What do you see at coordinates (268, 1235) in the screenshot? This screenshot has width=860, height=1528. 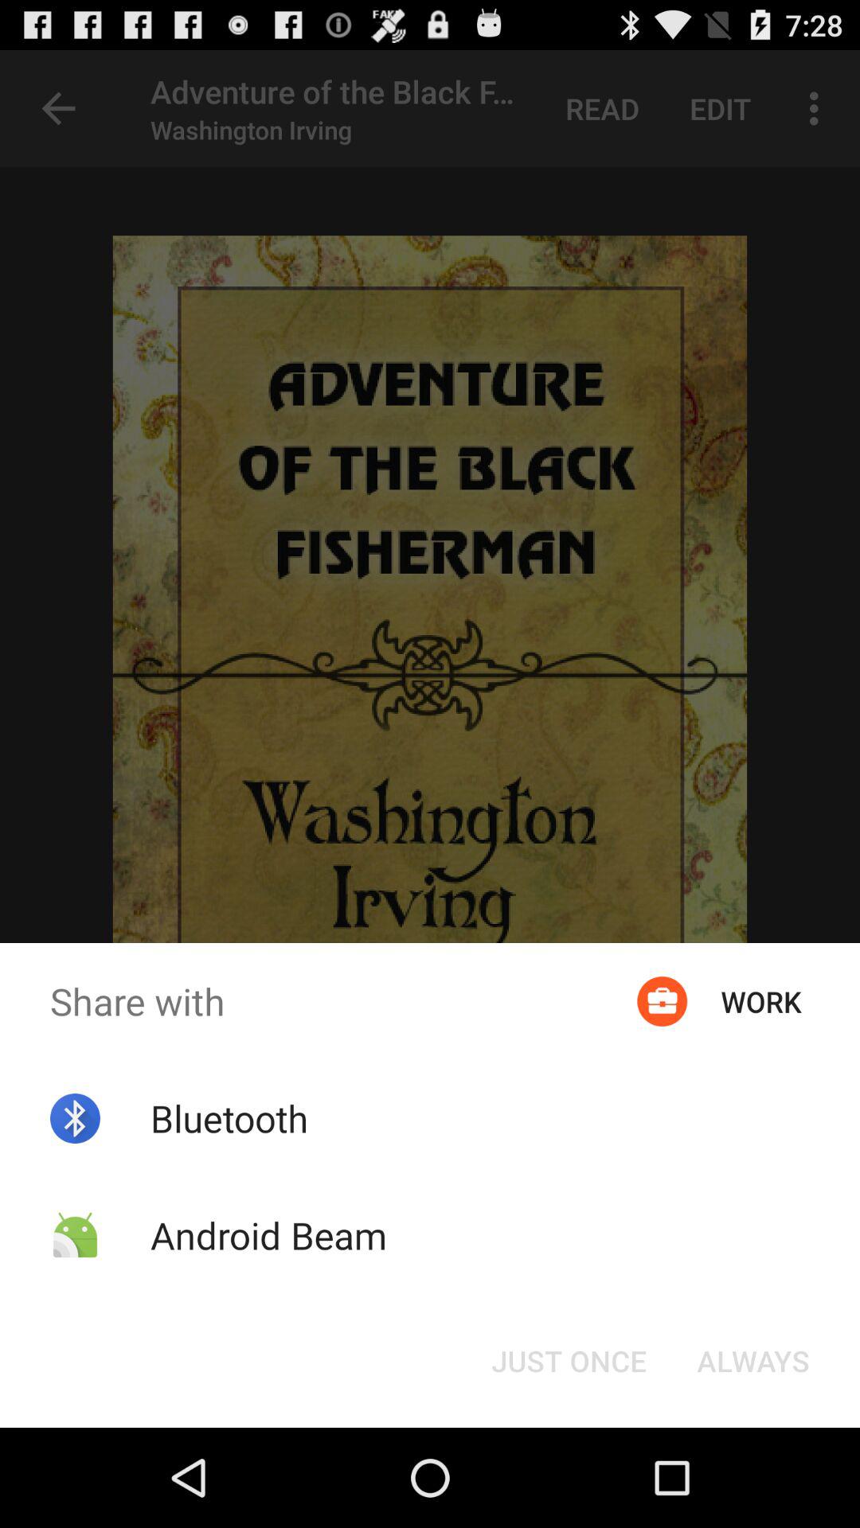 I see `tap the icon below bluetooth app` at bounding box center [268, 1235].